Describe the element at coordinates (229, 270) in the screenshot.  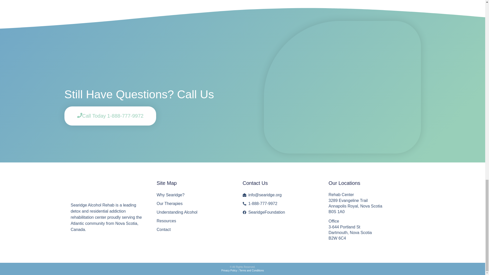
I see `Privacy Policy` at that location.